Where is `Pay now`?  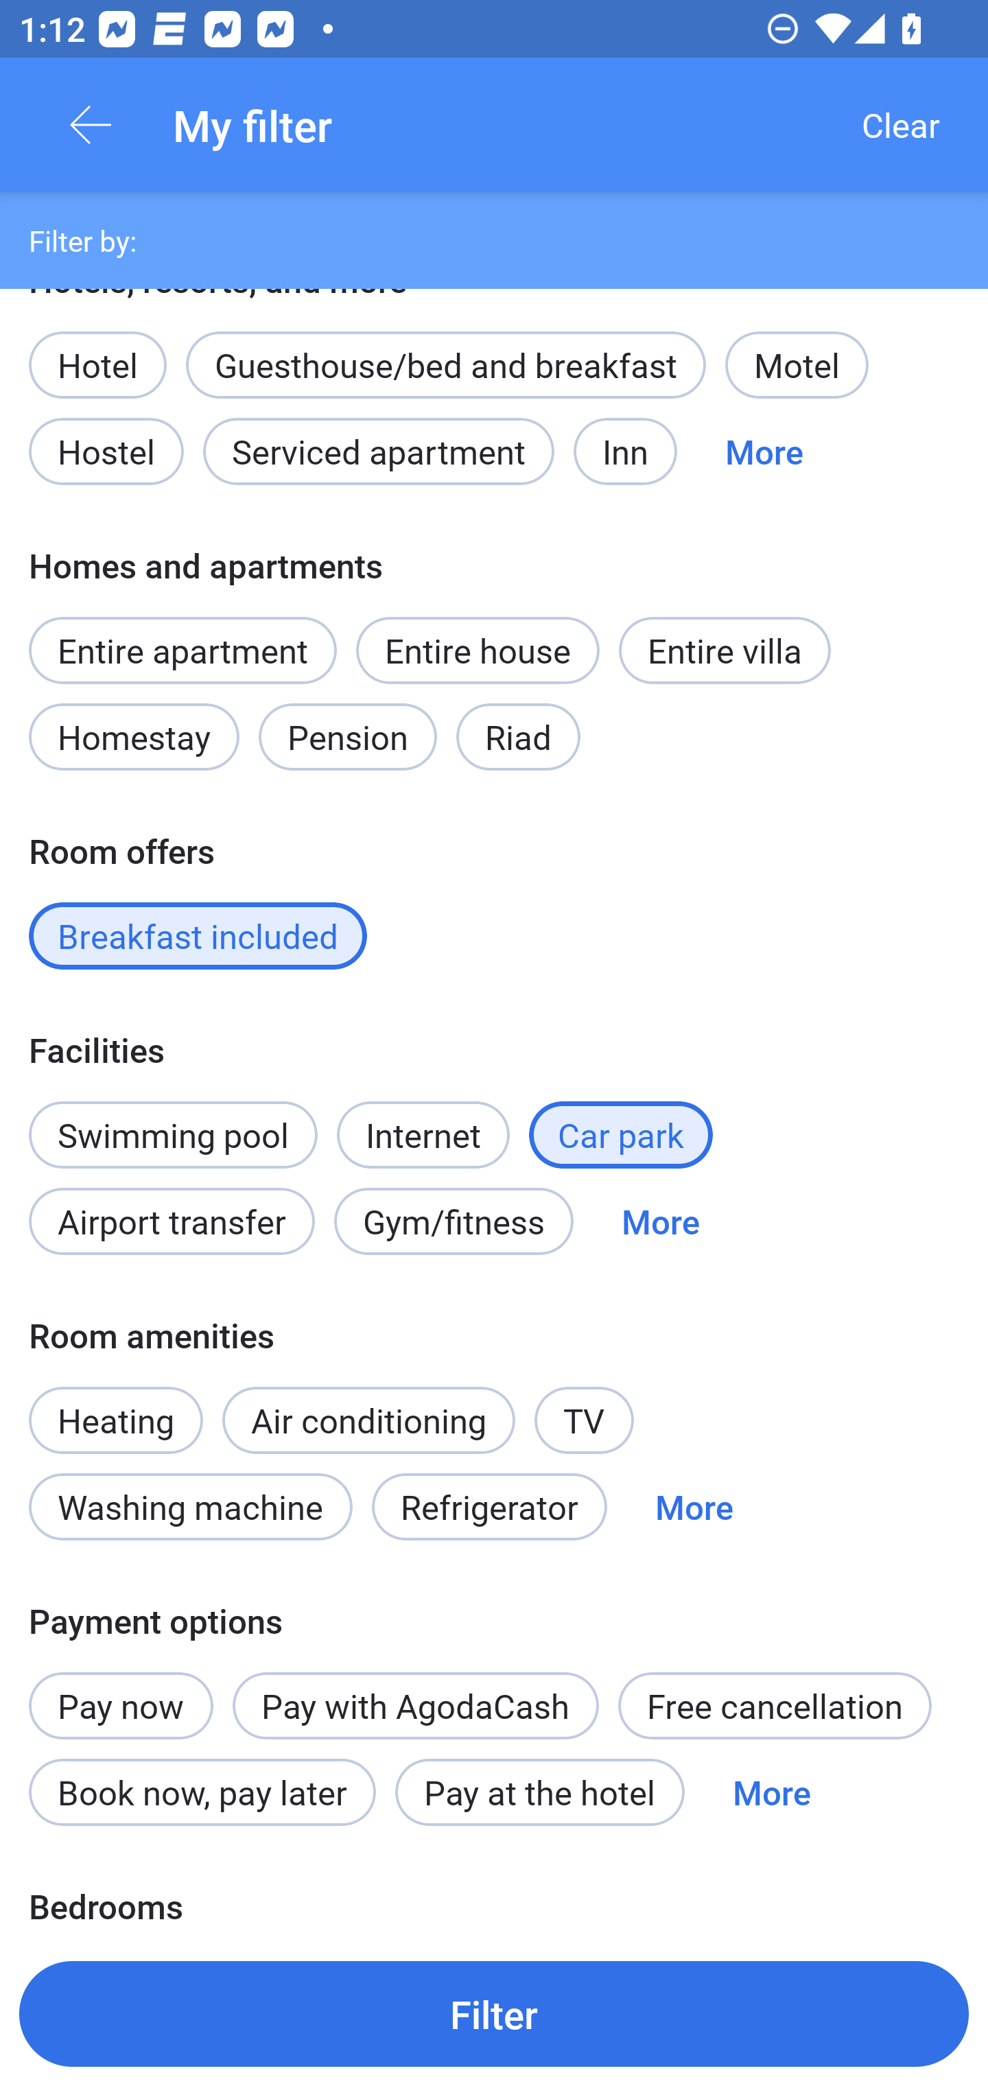 Pay now is located at coordinates (121, 1691).